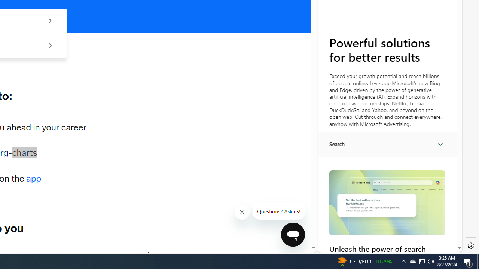 Image resolution: width=479 pixels, height=269 pixels. What do you see at coordinates (279, 211) in the screenshot?
I see `Questions? Ask us!` at bounding box center [279, 211].